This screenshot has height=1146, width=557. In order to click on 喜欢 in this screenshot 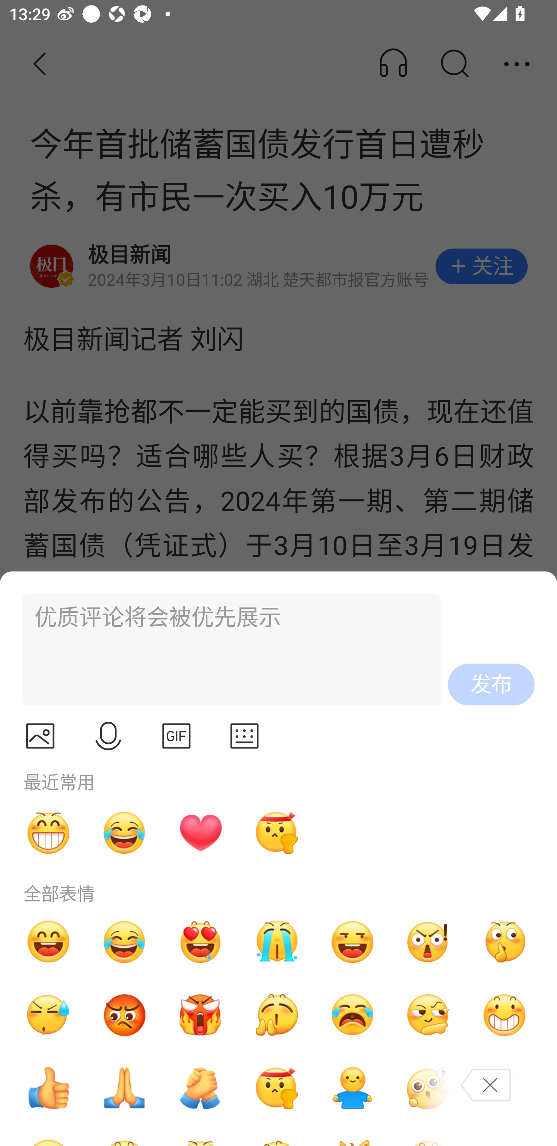, I will do `click(200, 942)`.